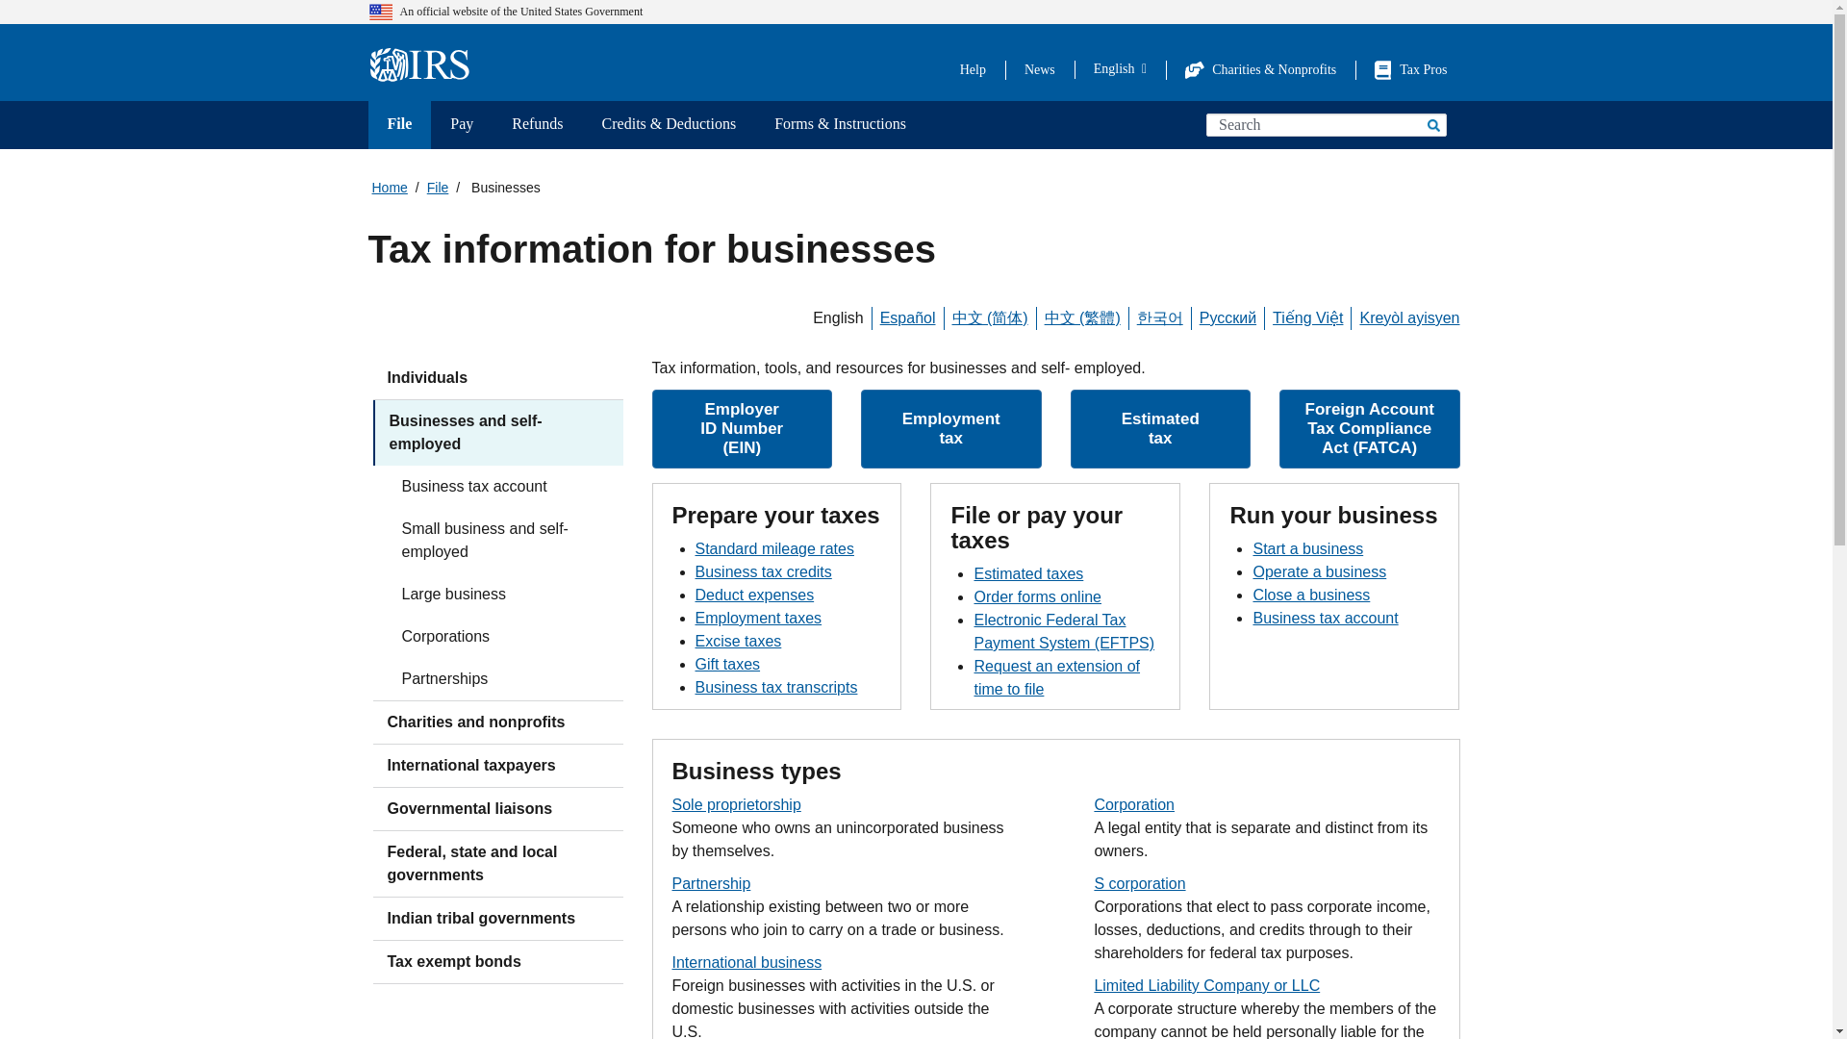  What do you see at coordinates (1431, 124) in the screenshot?
I see `Search` at bounding box center [1431, 124].